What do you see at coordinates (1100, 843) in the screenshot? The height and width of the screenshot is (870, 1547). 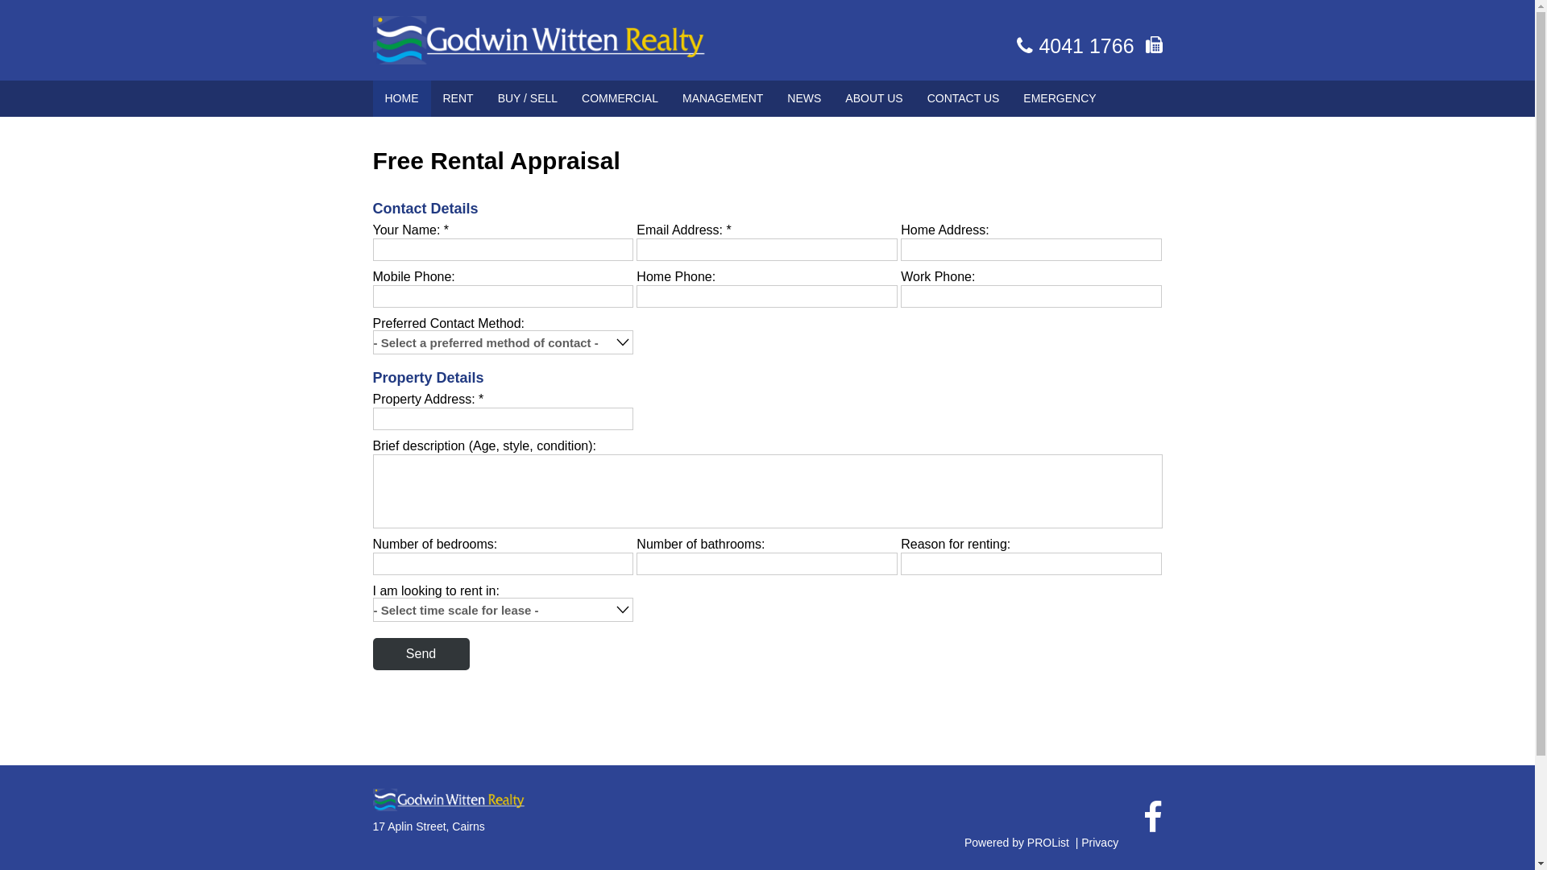 I see `Privacy` at bounding box center [1100, 843].